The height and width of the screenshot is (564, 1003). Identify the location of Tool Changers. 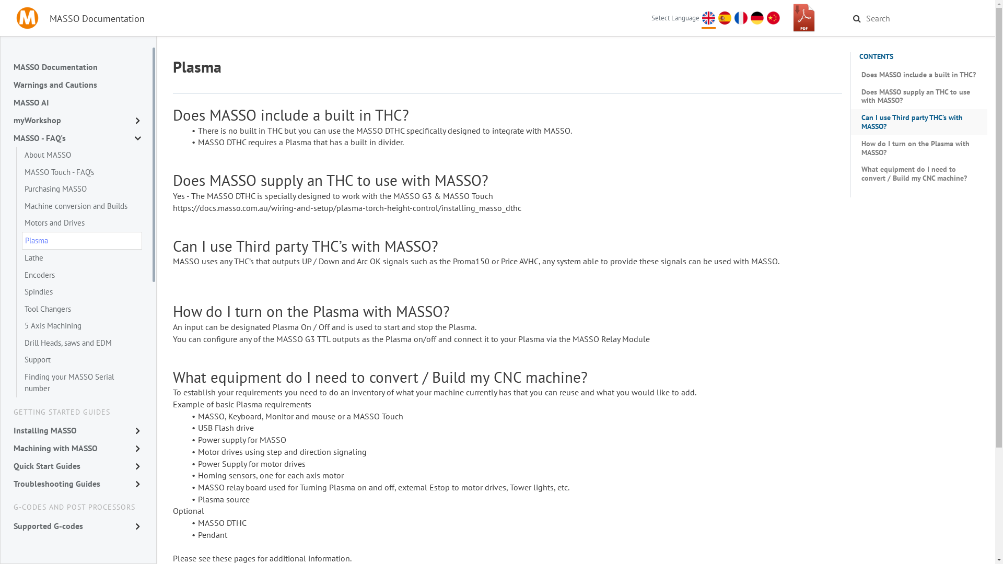
(82, 309).